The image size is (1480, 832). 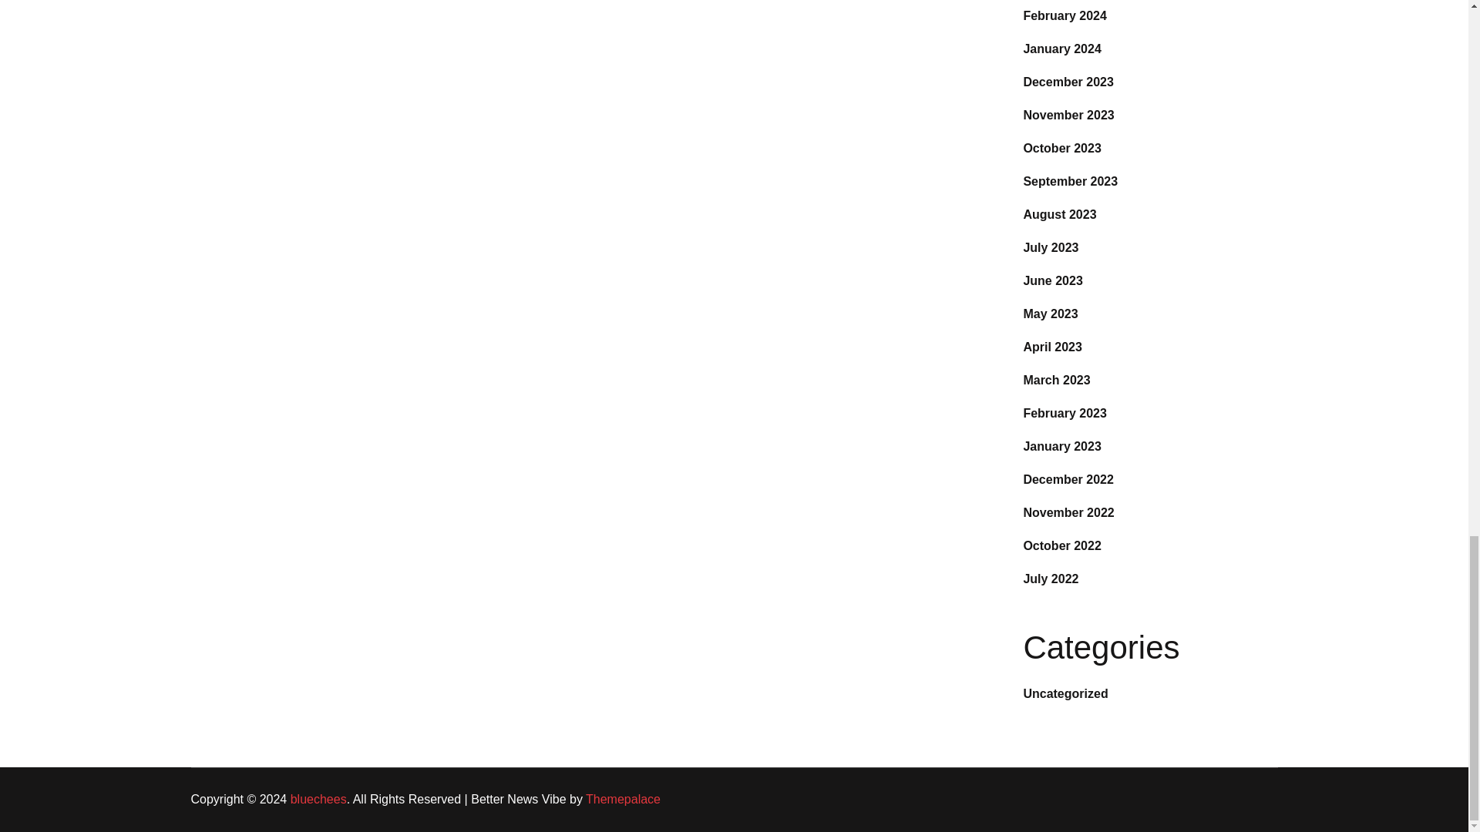 What do you see at coordinates (1067, 82) in the screenshot?
I see `December 2023` at bounding box center [1067, 82].